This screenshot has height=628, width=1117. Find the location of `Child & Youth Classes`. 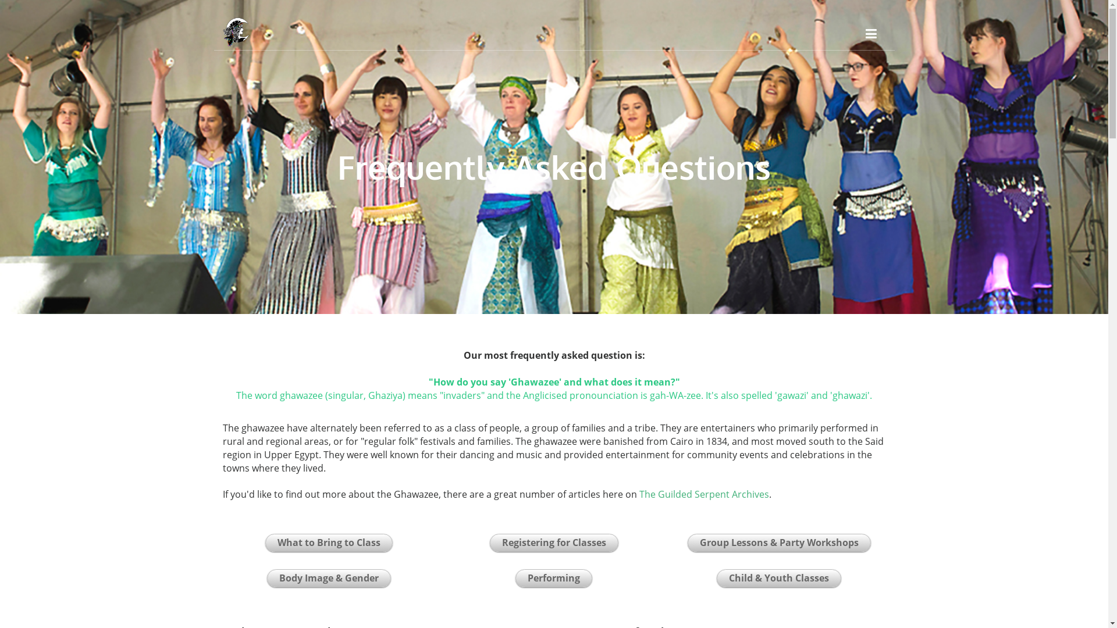

Child & Youth Classes is located at coordinates (779, 578).